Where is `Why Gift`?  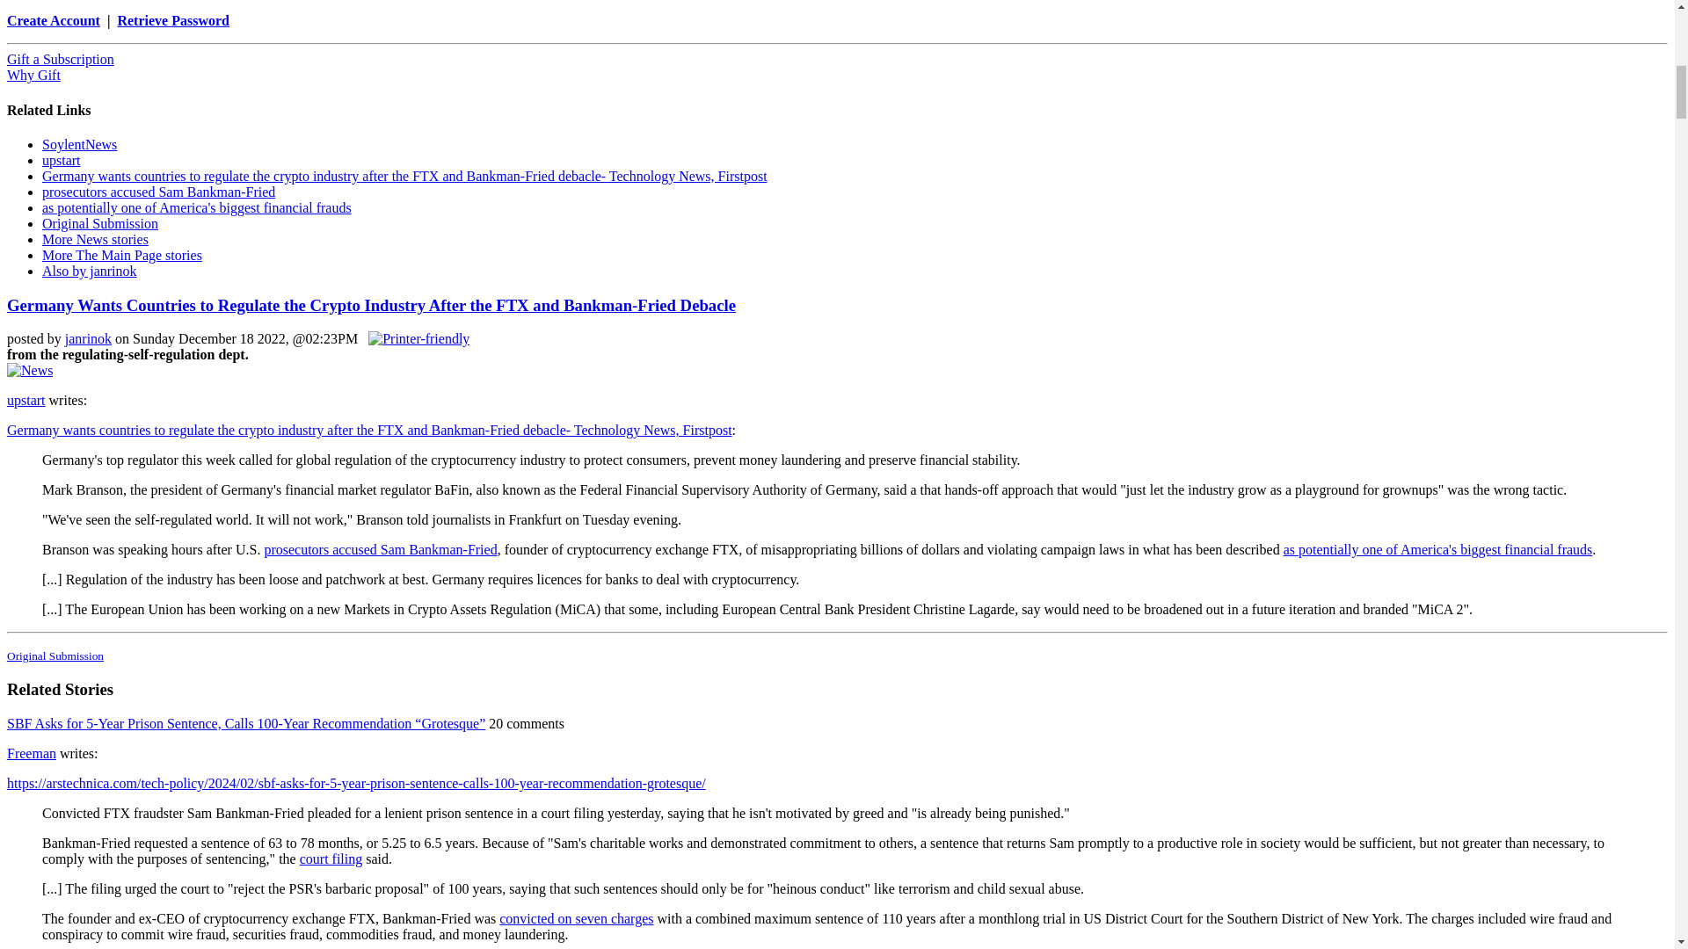
Why Gift is located at coordinates (33, 74).